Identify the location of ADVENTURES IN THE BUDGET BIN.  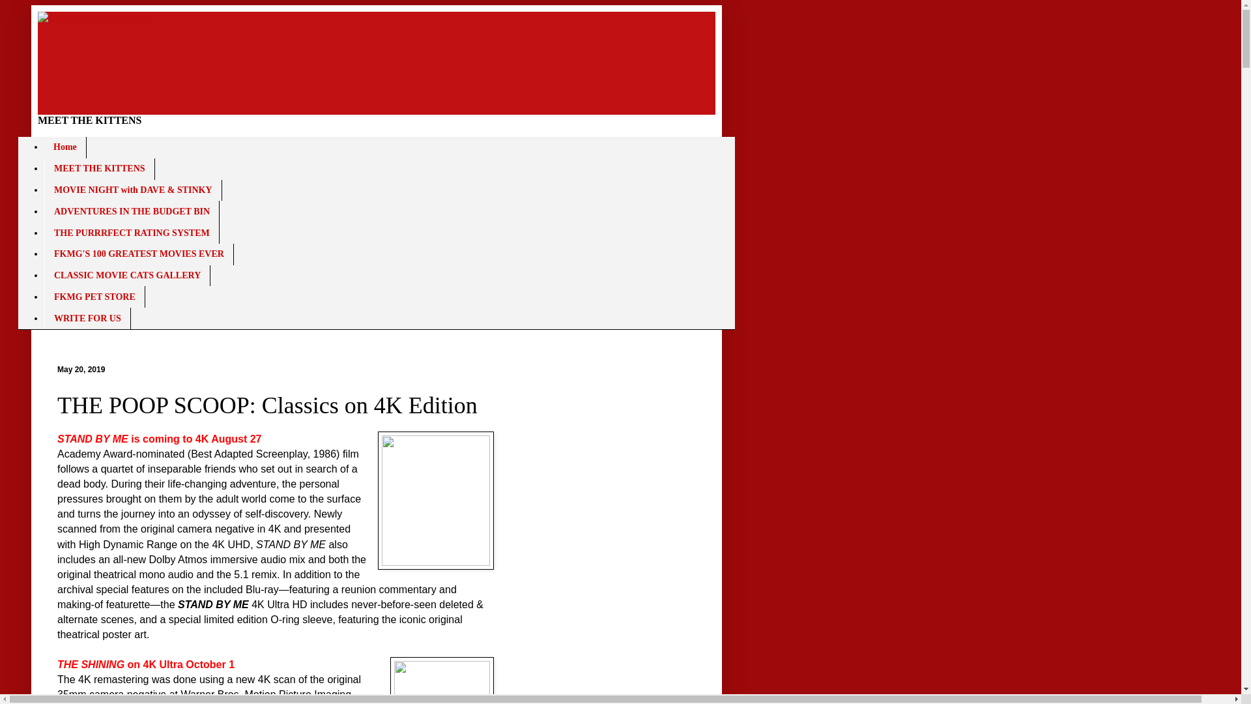
(132, 211).